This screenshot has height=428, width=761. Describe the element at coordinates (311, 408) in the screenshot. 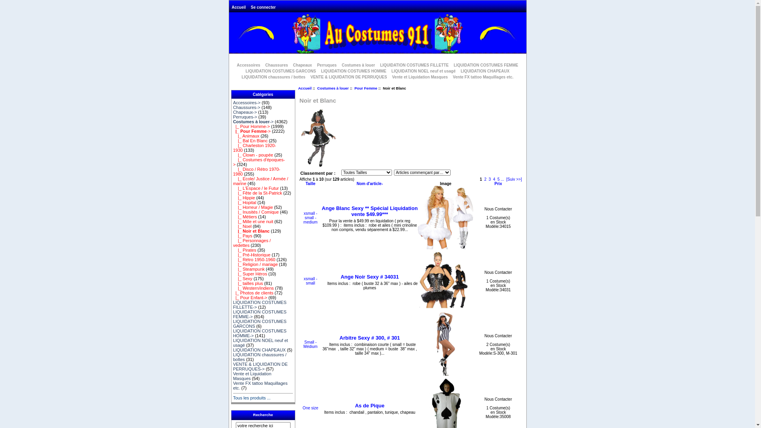

I see `One size` at that location.